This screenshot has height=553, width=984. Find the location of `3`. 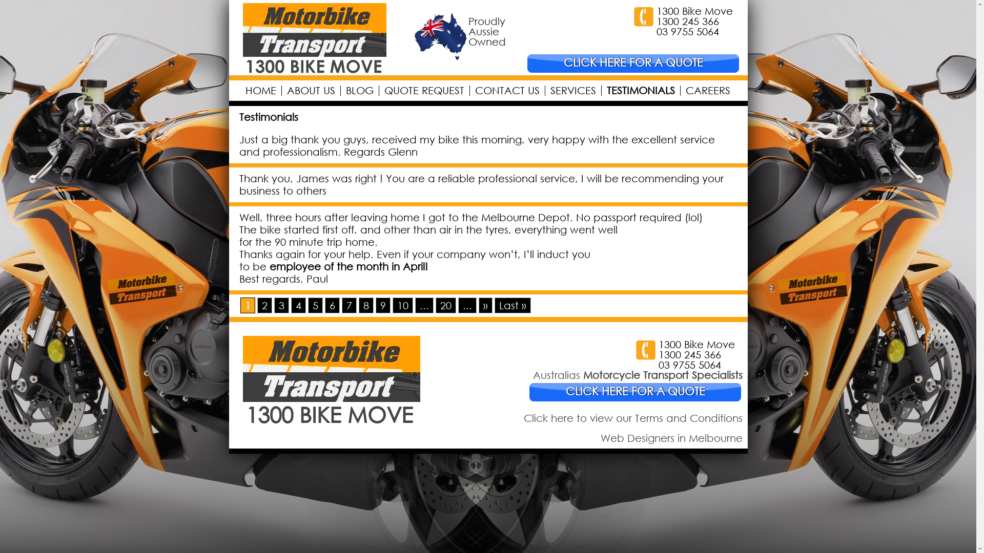

3 is located at coordinates (281, 305).